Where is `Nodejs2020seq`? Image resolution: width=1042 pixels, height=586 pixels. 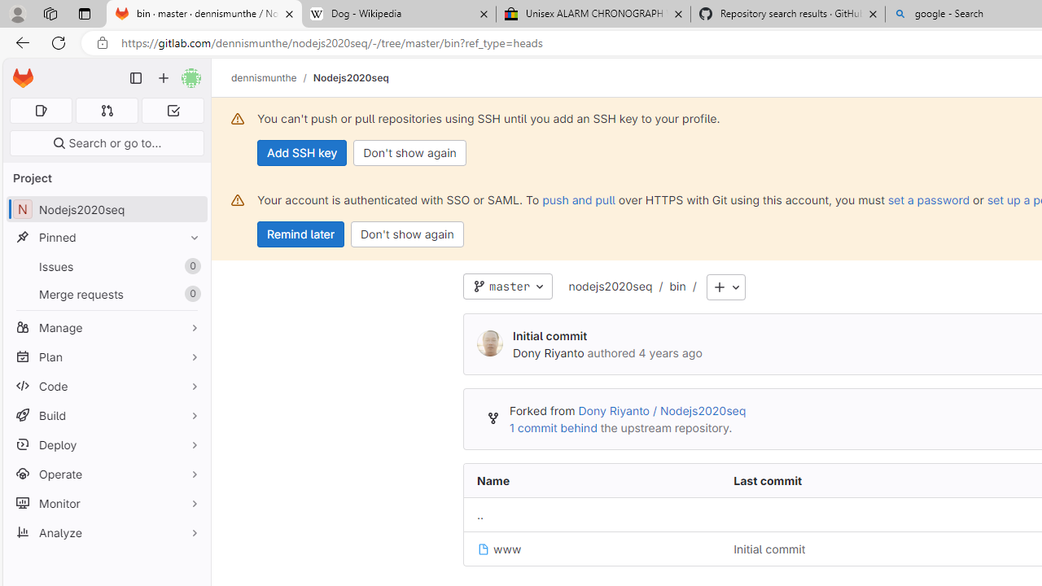
Nodejs2020seq is located at coordinates (350, 77).